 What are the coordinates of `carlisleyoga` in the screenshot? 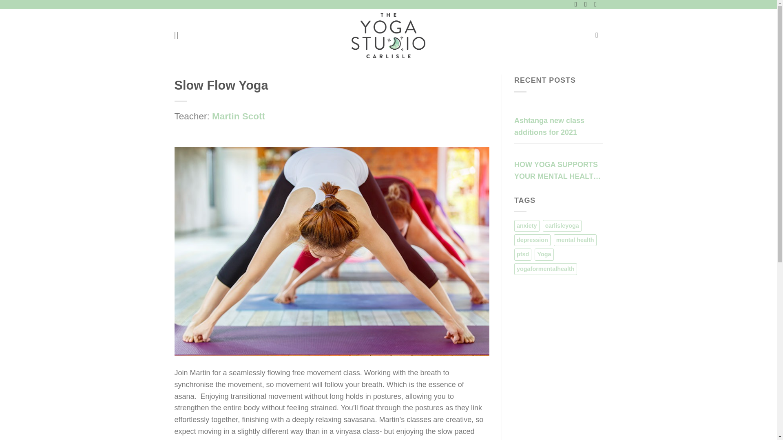 It's located at (562, 226).